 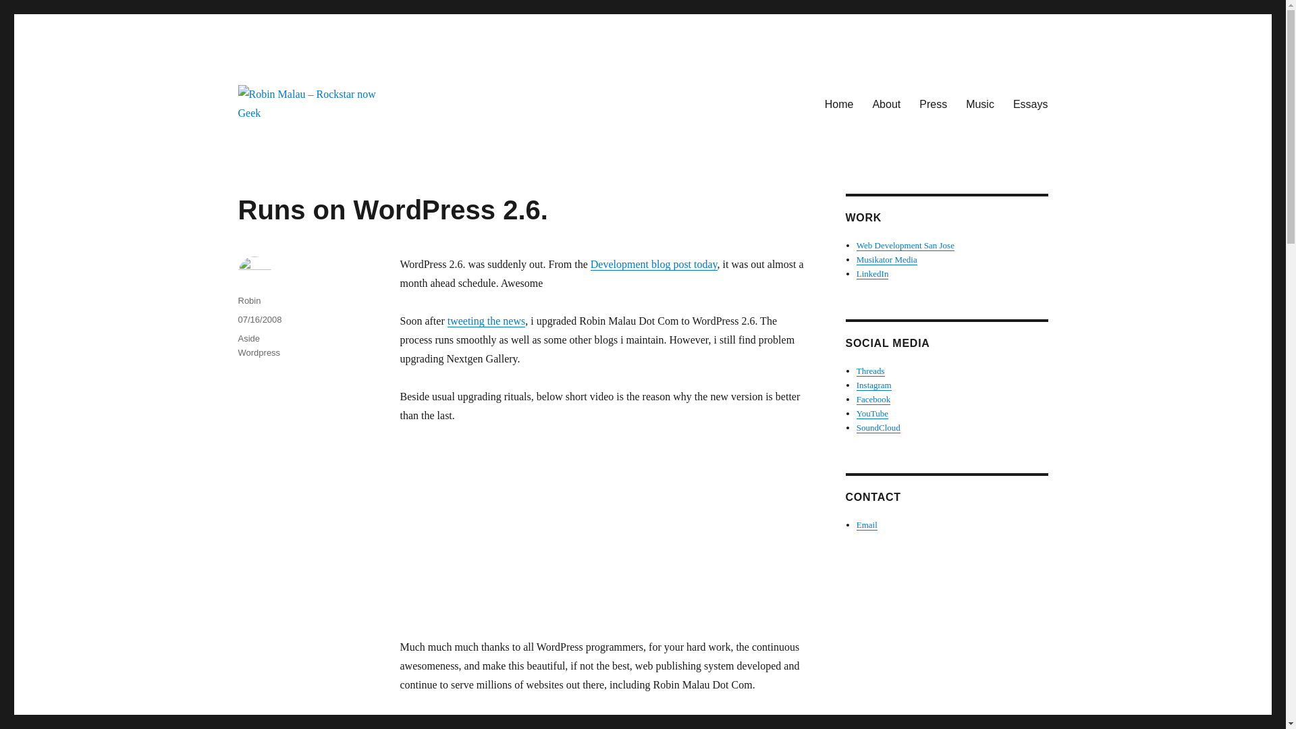 What do you see at coordinates (979, 103) in the screenshot?
I see `Music` at bounding box center [979, 103].